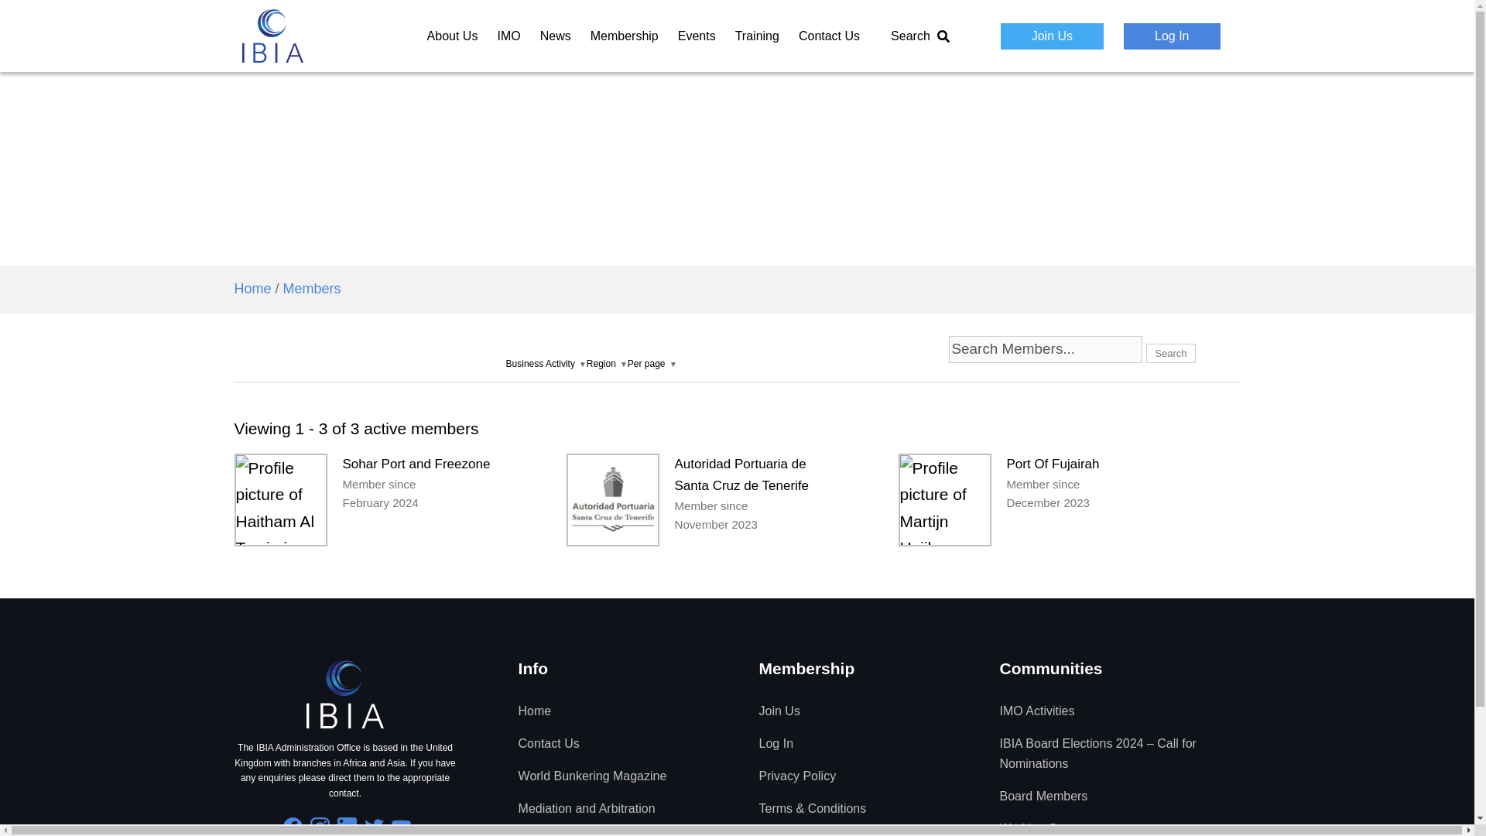 The image size is (1486, 836). I want to click on Contact Us, so click(830, 36).